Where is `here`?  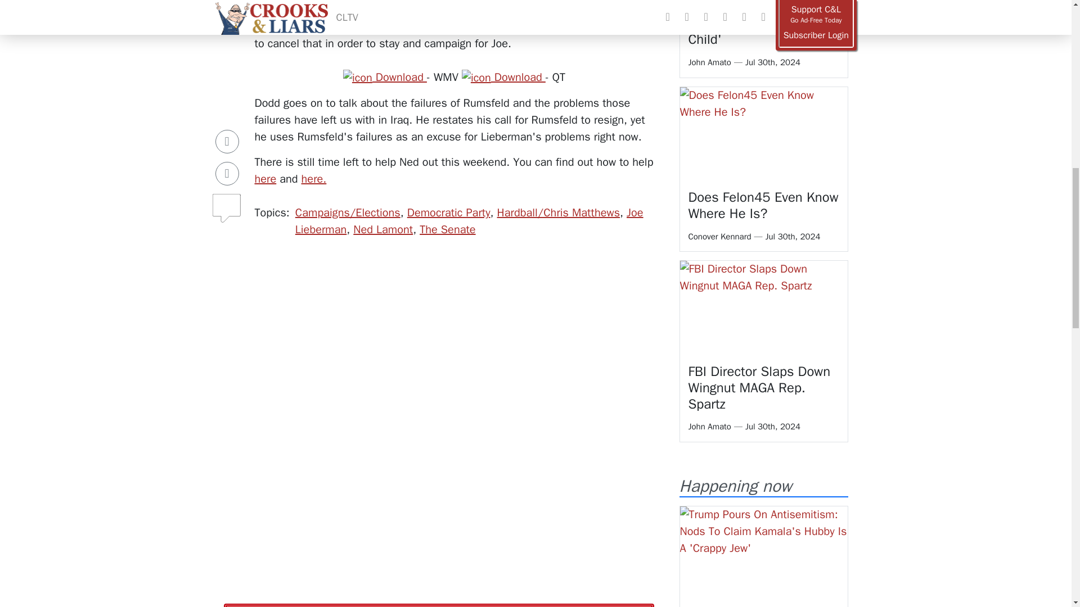
here is located at coordinates (265, 179).